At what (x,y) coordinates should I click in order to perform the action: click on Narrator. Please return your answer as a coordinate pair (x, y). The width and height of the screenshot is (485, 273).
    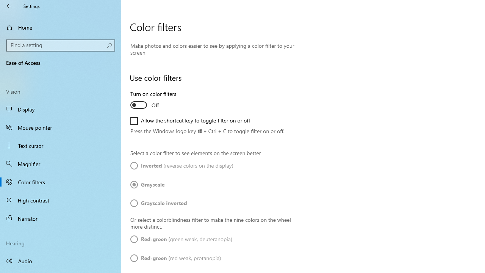
    Looking at the image, I should click on (61, 218).